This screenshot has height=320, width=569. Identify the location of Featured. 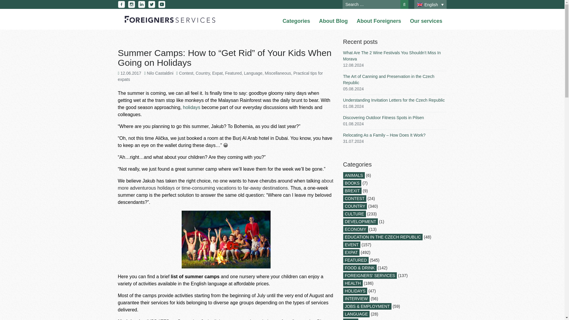
(234, 73).